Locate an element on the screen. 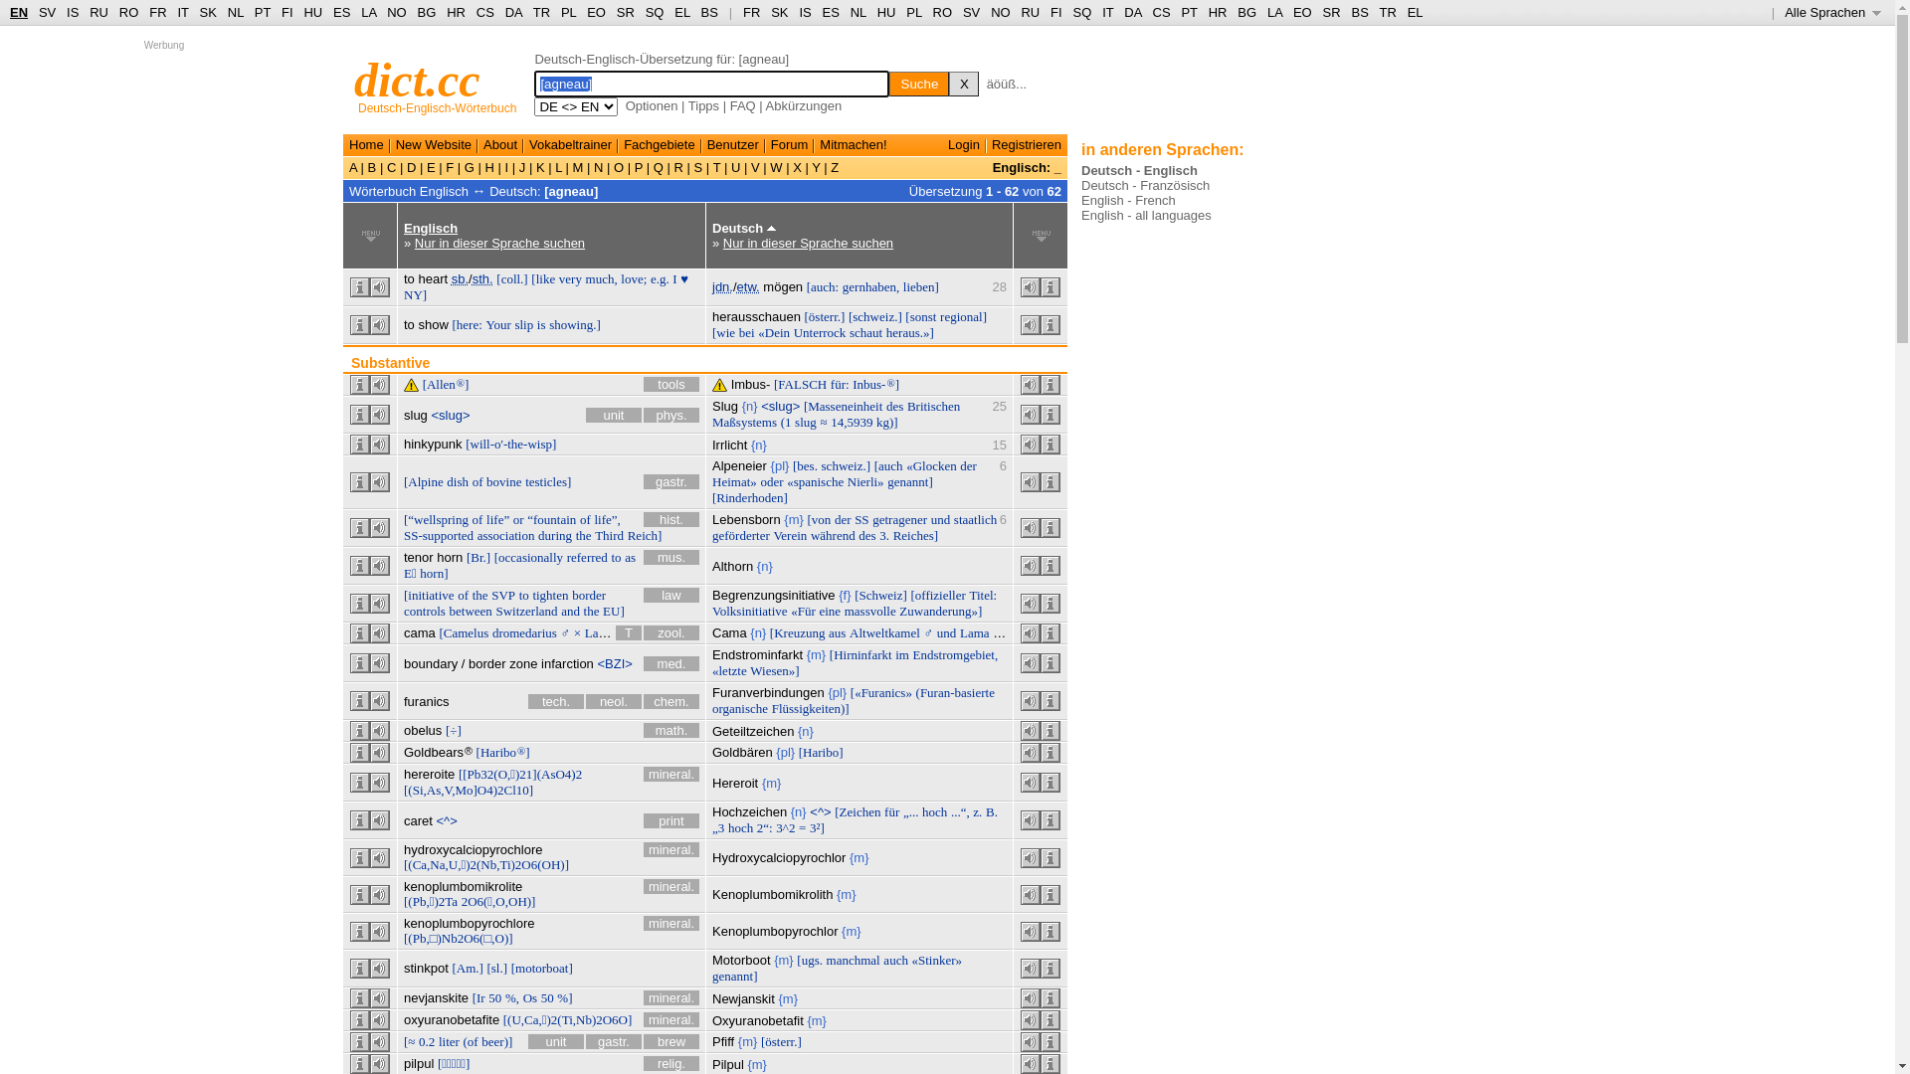  dromedarius is located at coordinates (525, 632).